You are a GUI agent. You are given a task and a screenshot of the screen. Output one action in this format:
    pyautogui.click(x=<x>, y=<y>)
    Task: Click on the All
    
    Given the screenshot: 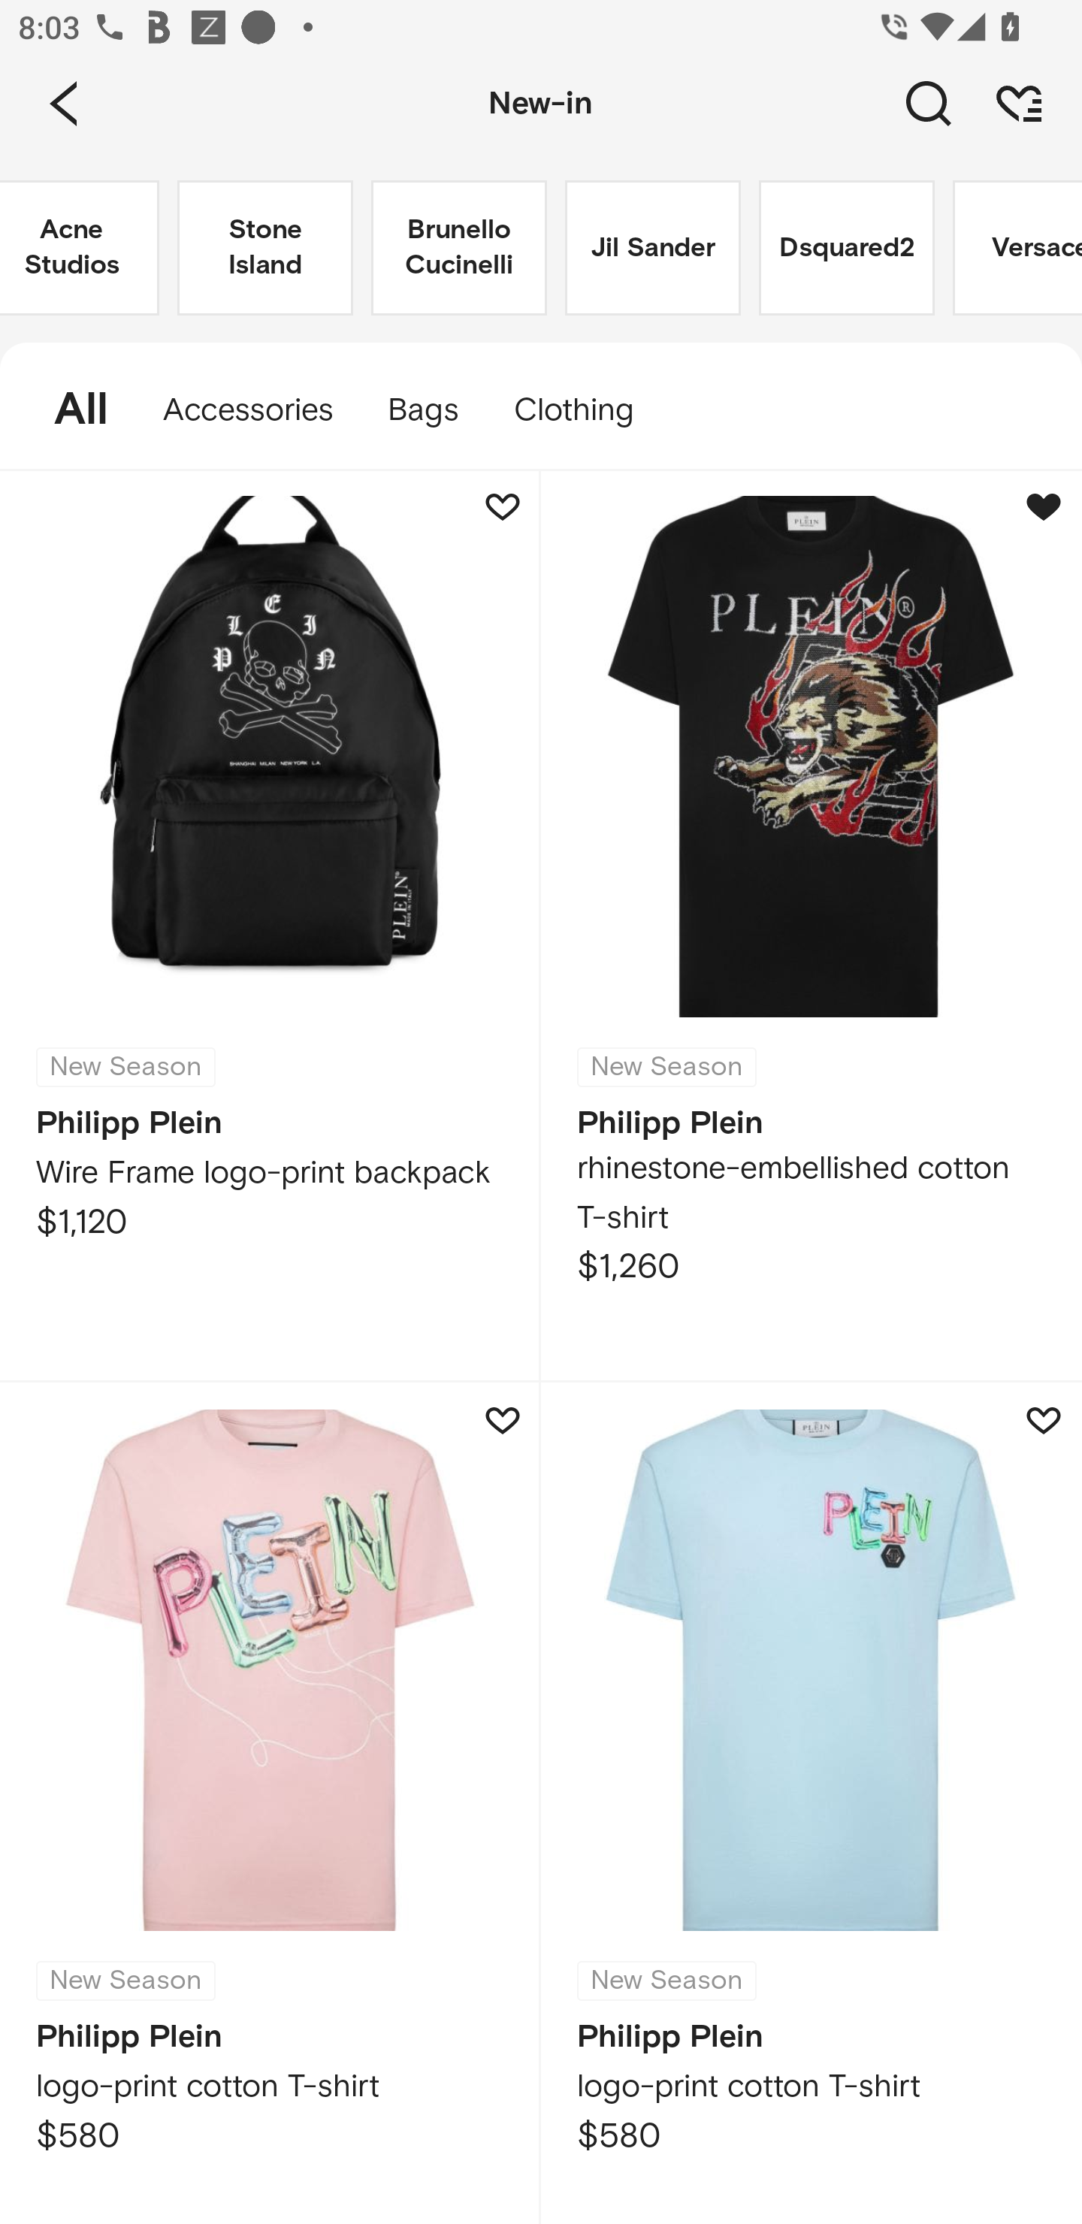 What is the action you would take?
    pyautogui.click(x=68, y=410)
    